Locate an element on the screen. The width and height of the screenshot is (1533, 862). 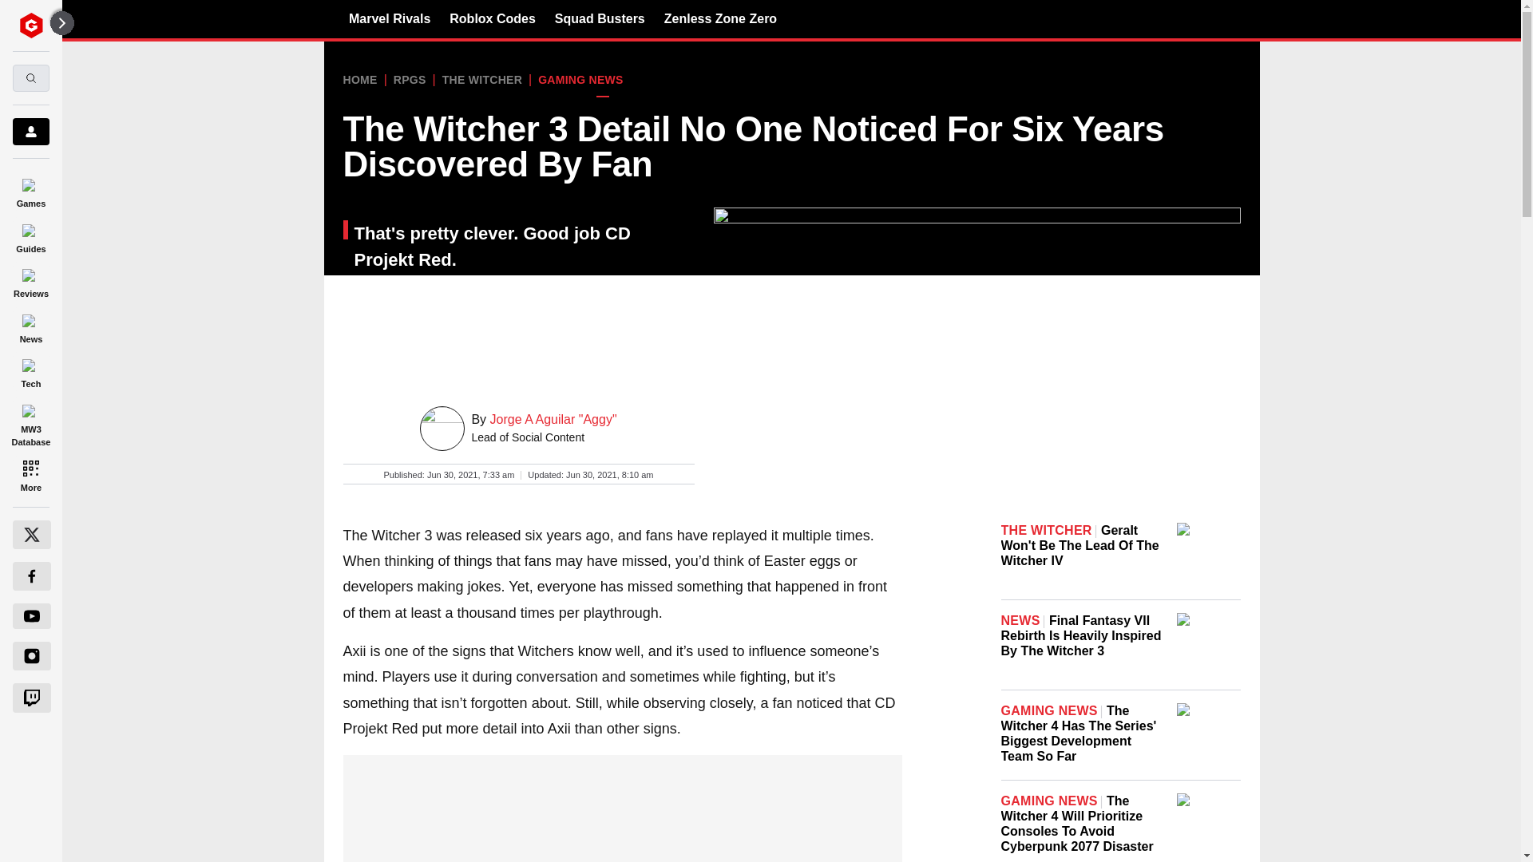
Tech is located at coordinates (30, 371).